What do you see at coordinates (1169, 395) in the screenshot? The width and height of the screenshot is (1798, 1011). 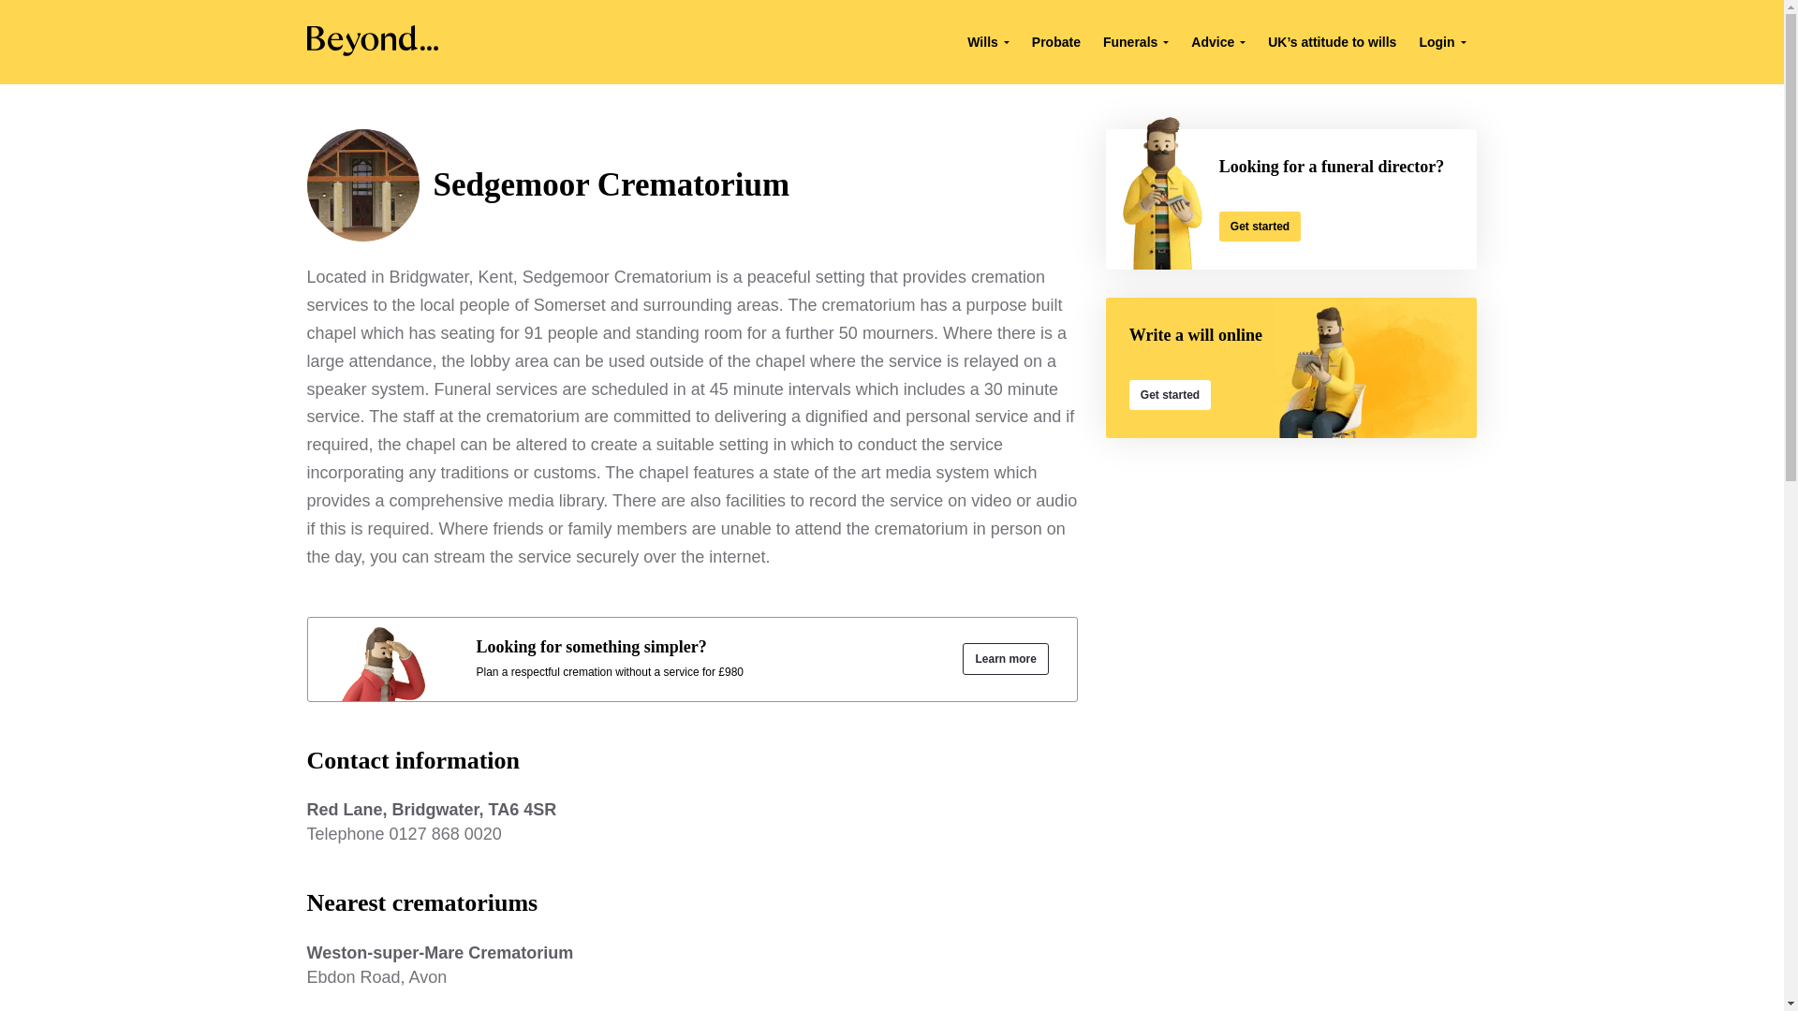 I see `Probate` at bounding box center [1169, 395].